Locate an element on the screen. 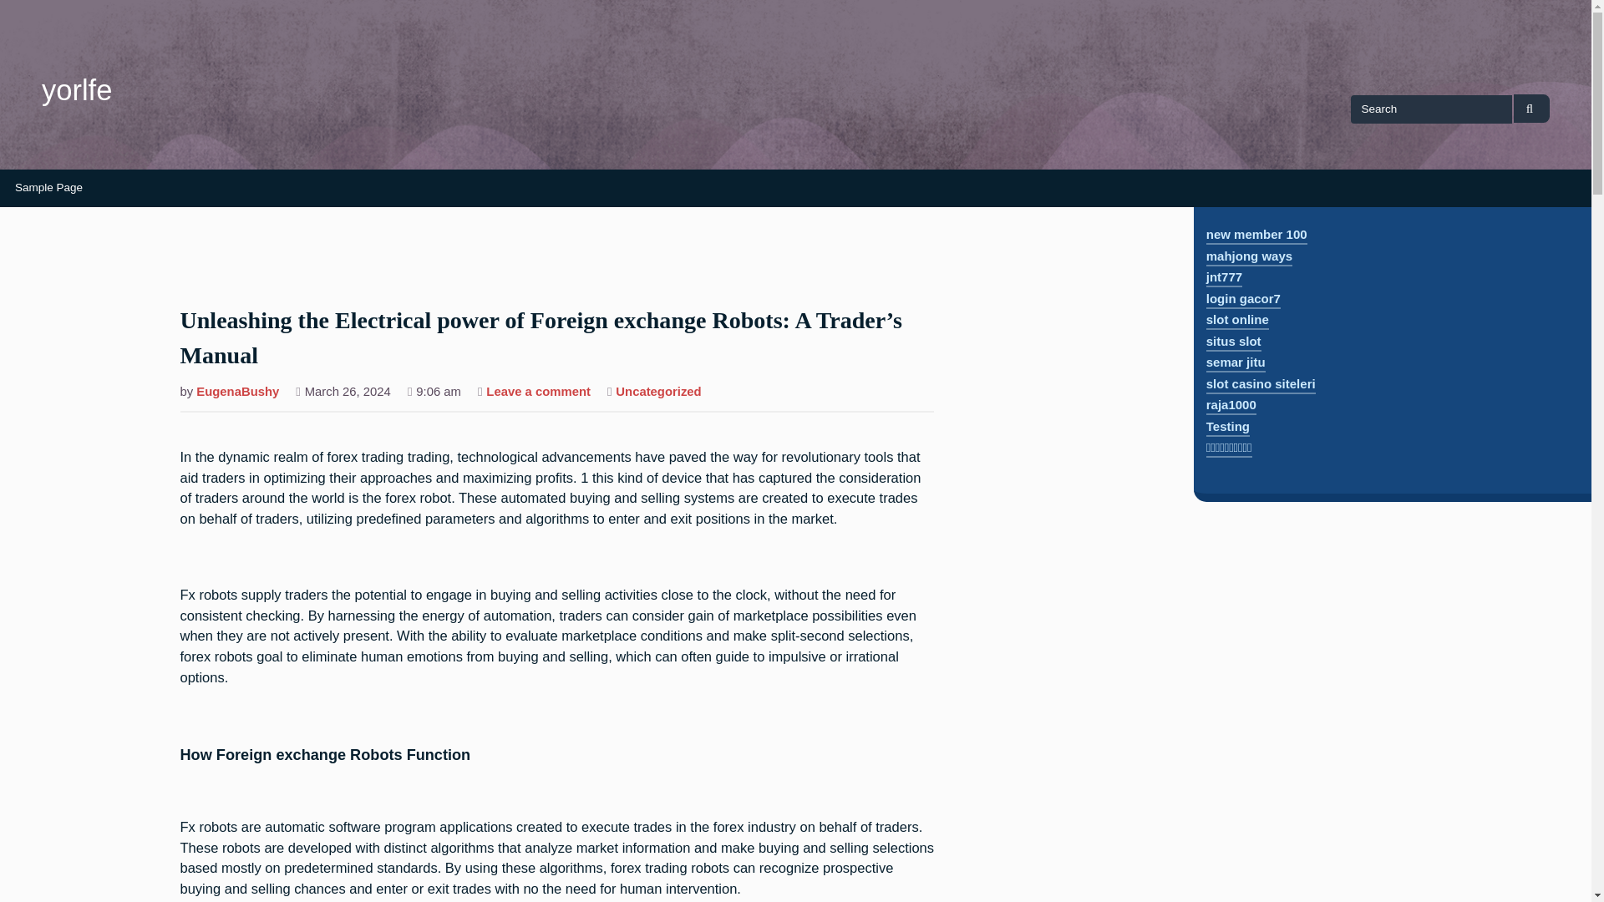  EugenaBushy is located at coordinates (237, 393).